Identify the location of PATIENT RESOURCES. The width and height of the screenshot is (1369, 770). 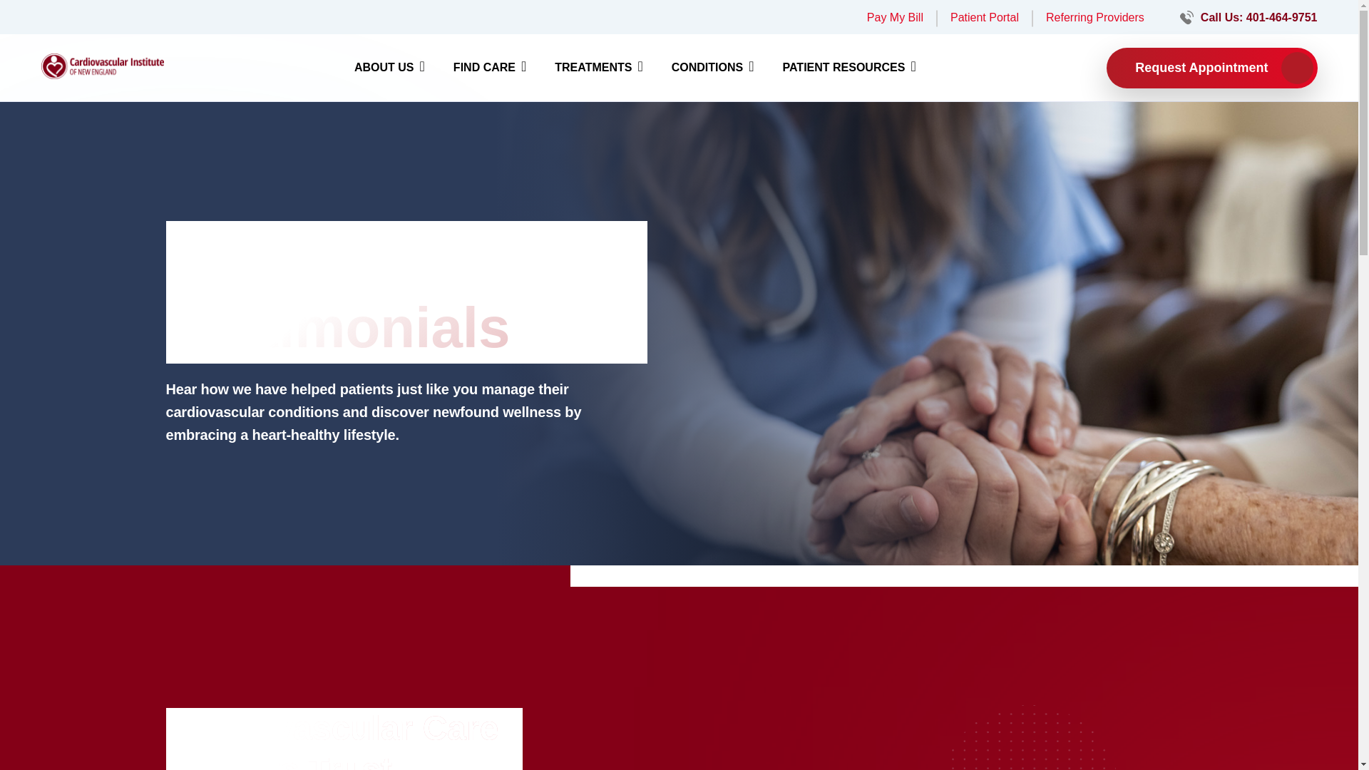
(849, 67).